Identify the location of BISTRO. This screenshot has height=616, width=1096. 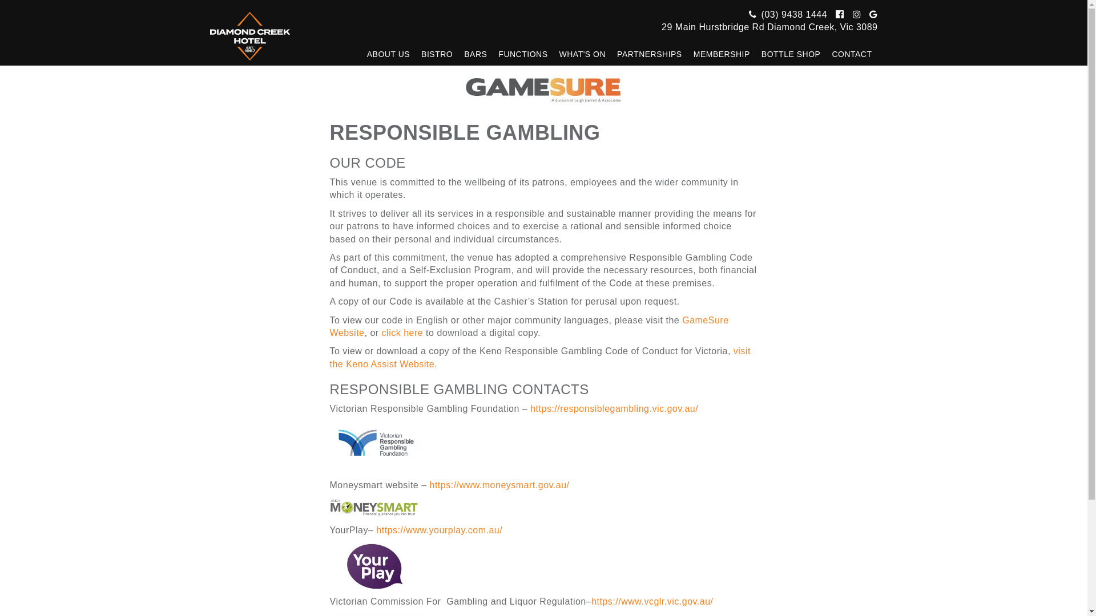
(437, 54).